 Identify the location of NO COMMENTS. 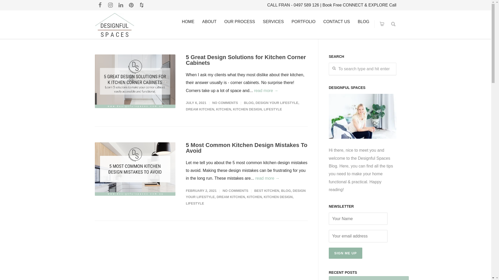
(225, 103).